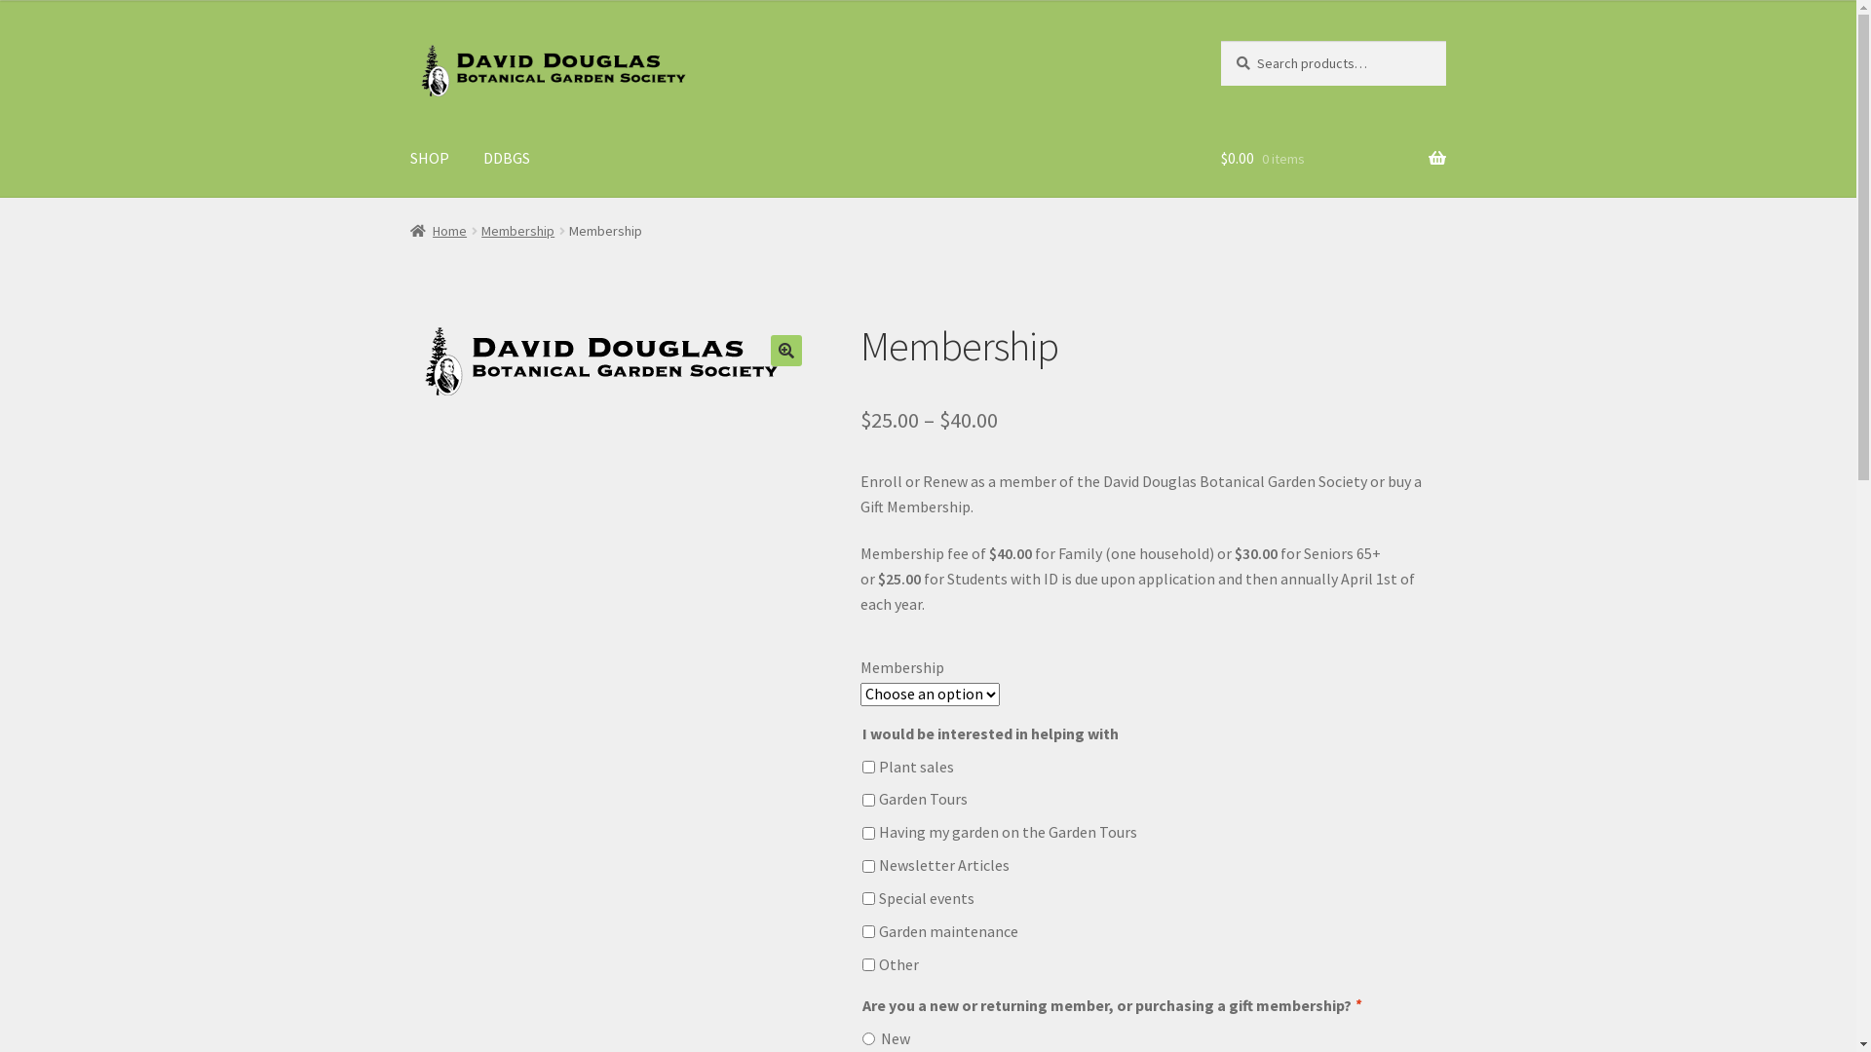 This screenshot has height=1052, width=1871. I want to click on Skip to navigation, so click(409, 41).